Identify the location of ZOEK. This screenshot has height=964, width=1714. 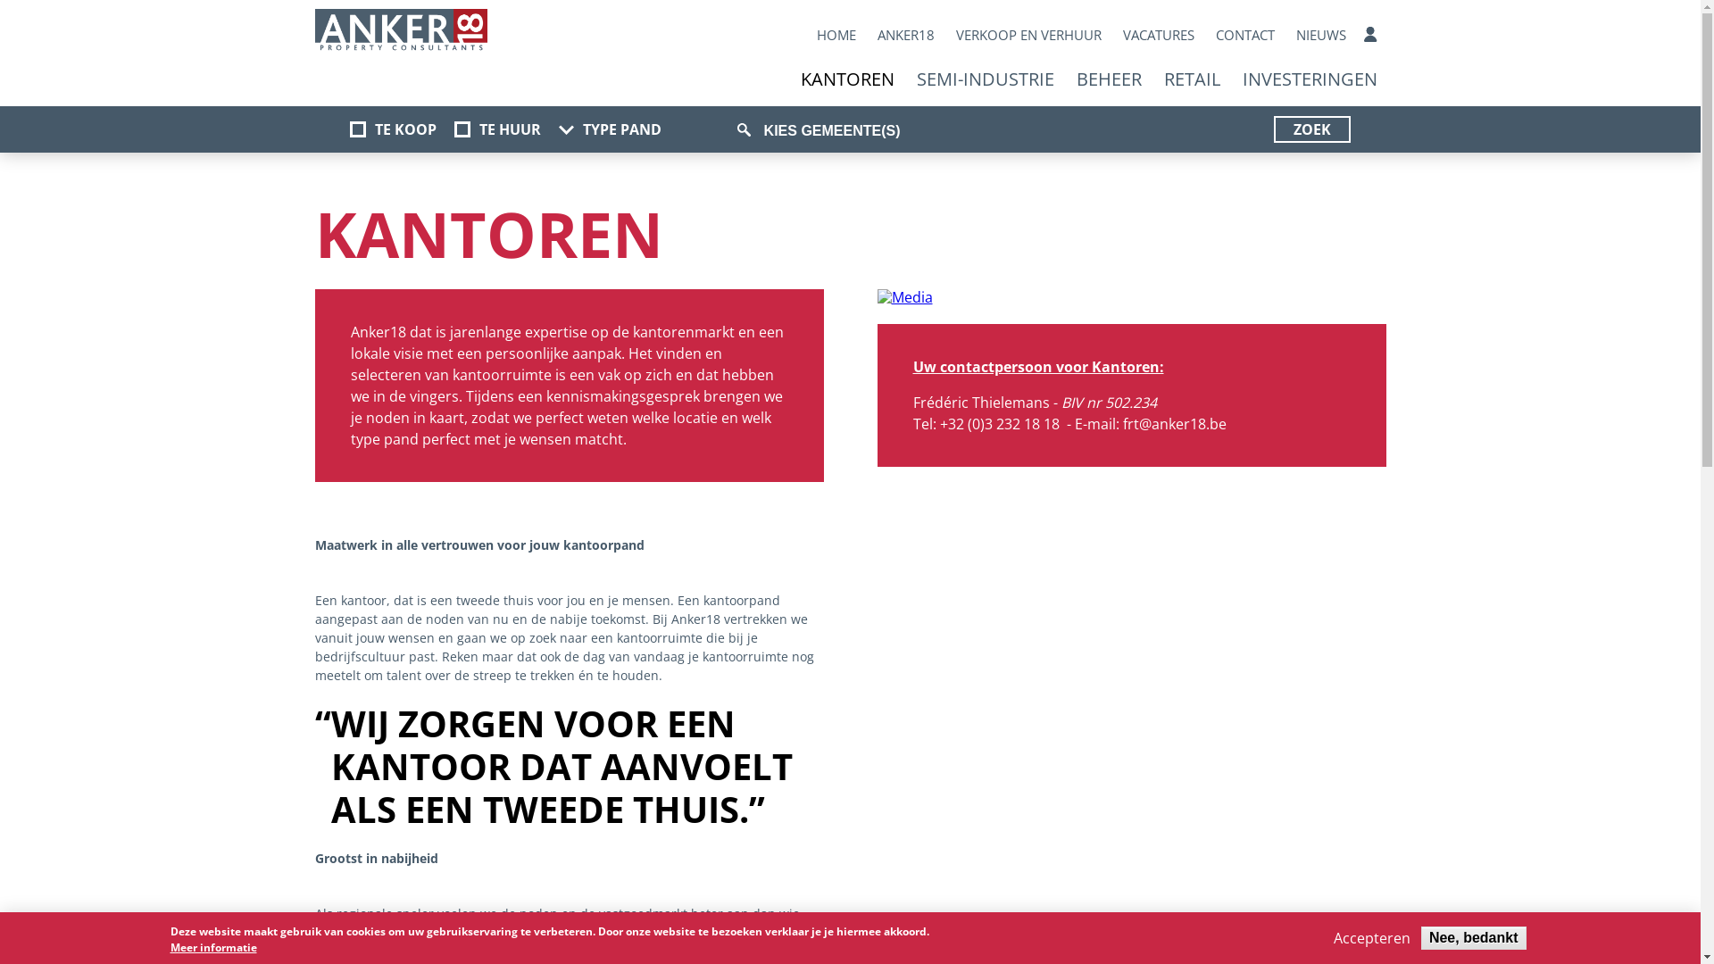
(1312, 129).